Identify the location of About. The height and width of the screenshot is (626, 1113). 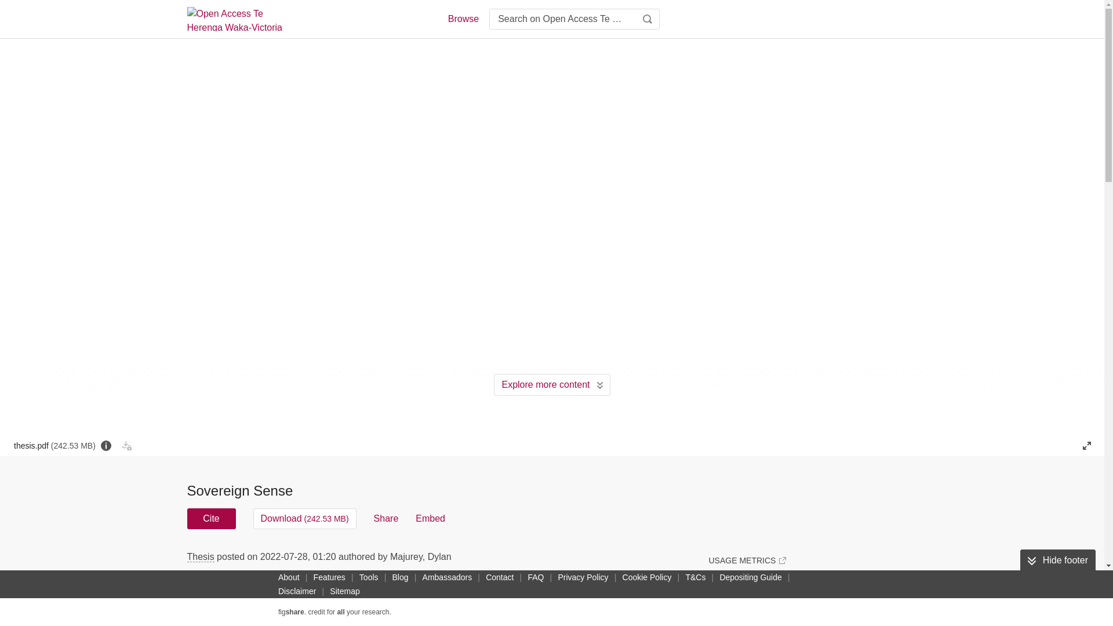
(289, 577).